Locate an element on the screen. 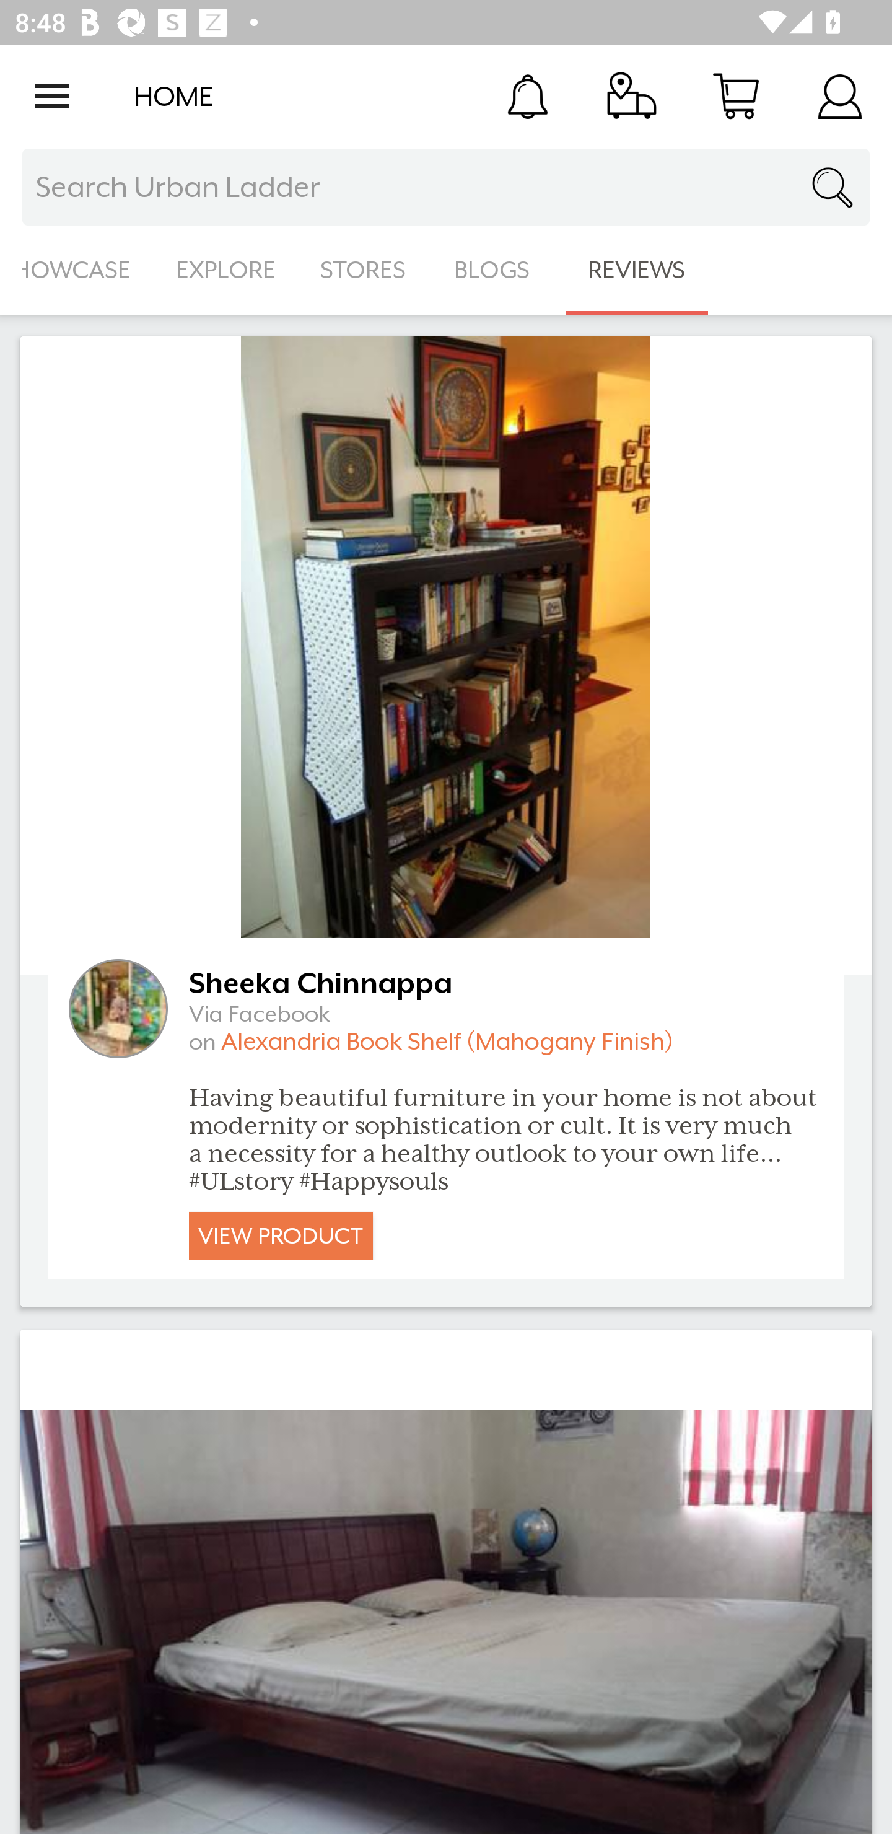 This screenshot has width=892, height=1834. Search Urban Ladder  is located at coordinates (446, 187).